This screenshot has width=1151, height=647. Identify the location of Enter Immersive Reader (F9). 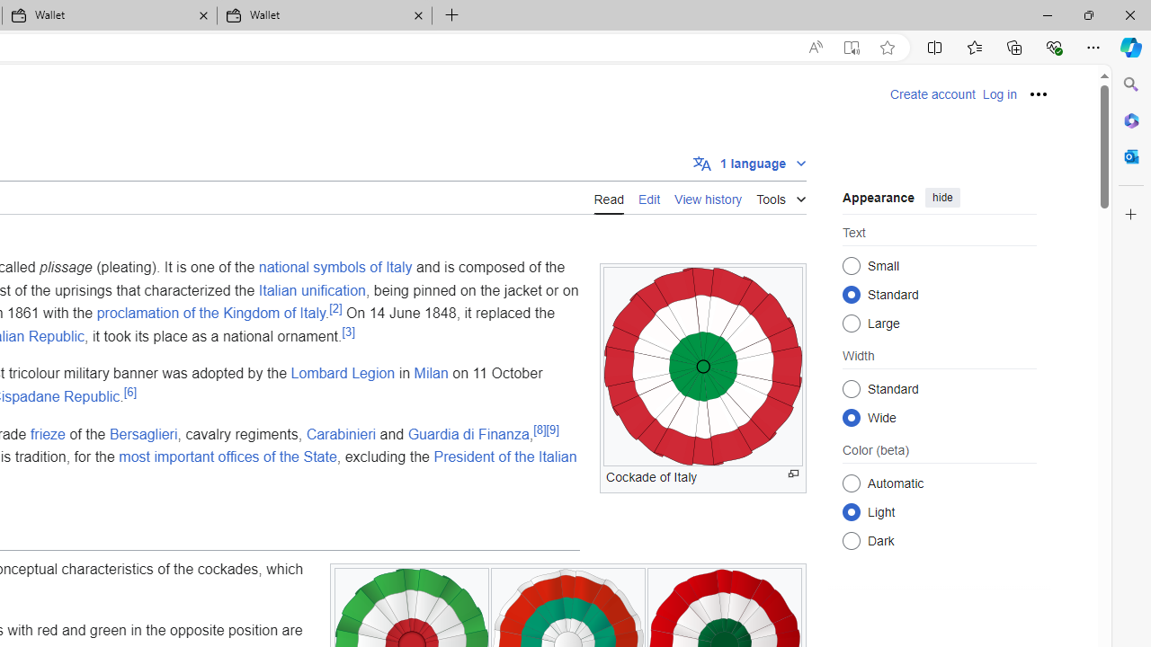
(851, 48).